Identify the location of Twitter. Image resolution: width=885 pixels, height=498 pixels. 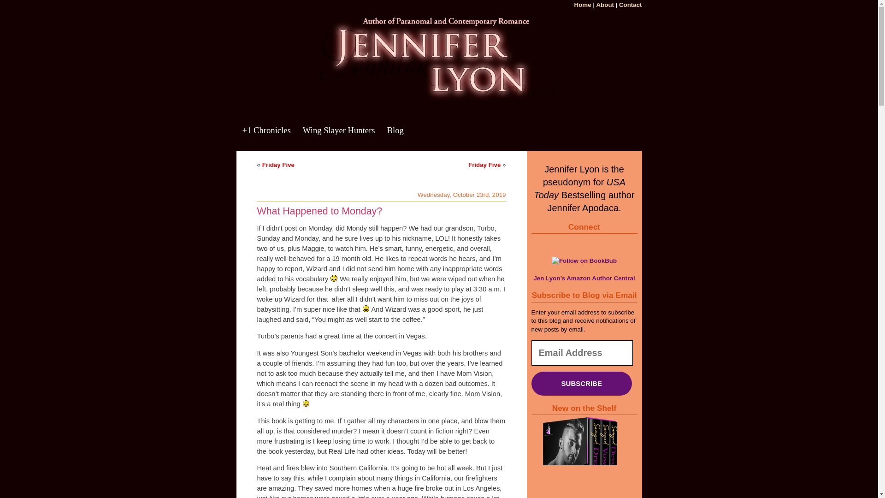
(555, 243).